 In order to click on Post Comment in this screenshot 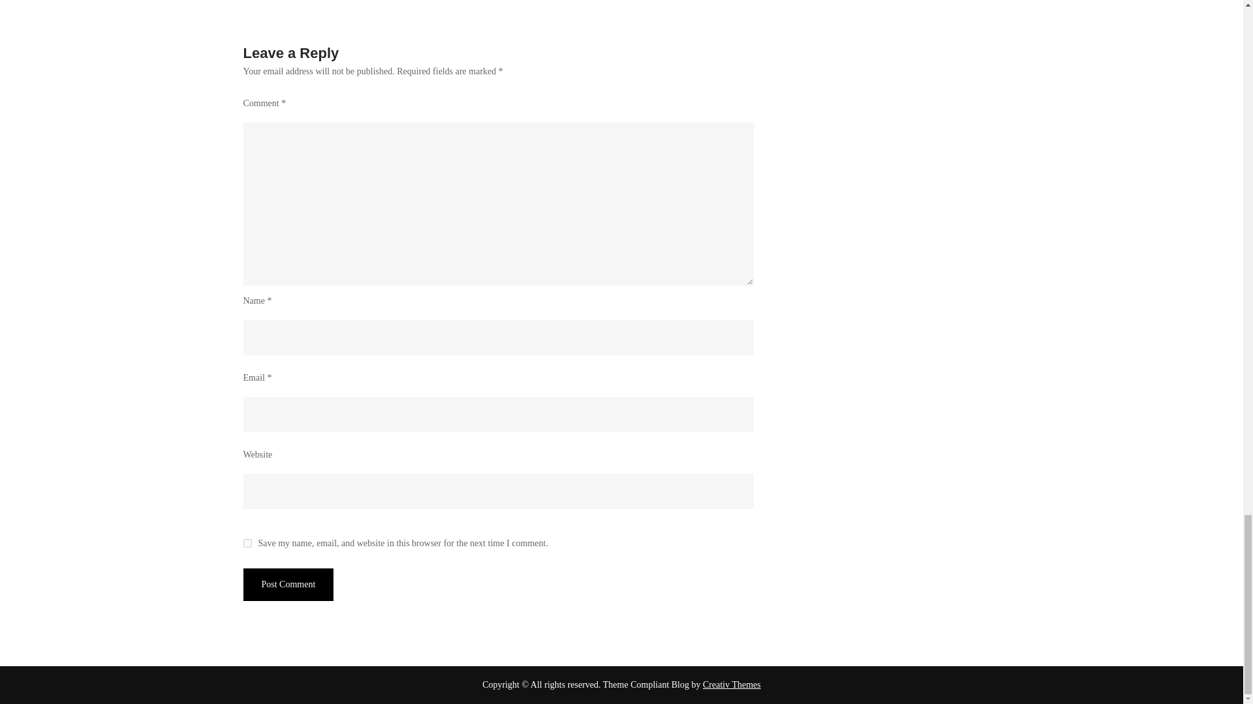, I will do `click(288, 584)`.